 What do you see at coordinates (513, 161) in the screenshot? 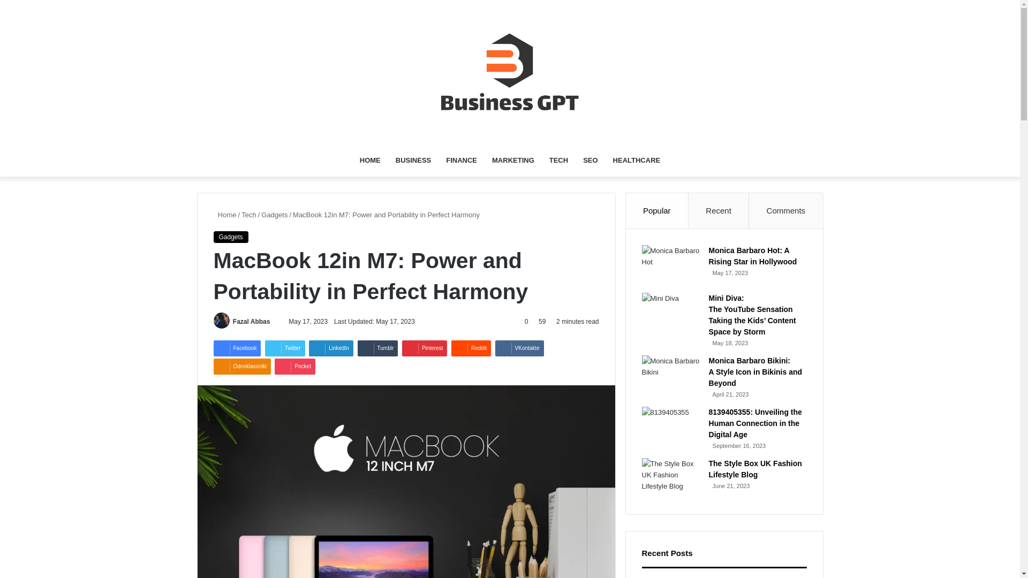
I see `MARKETING` at bounding box center [513, 161].